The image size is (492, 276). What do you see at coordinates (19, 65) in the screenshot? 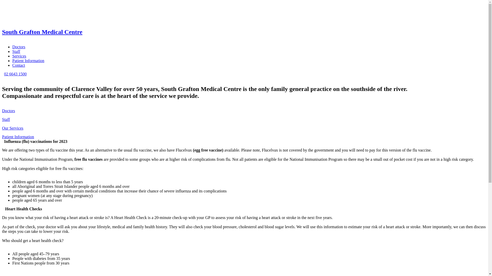
I see `Contact` at bounding box center [19, 65].